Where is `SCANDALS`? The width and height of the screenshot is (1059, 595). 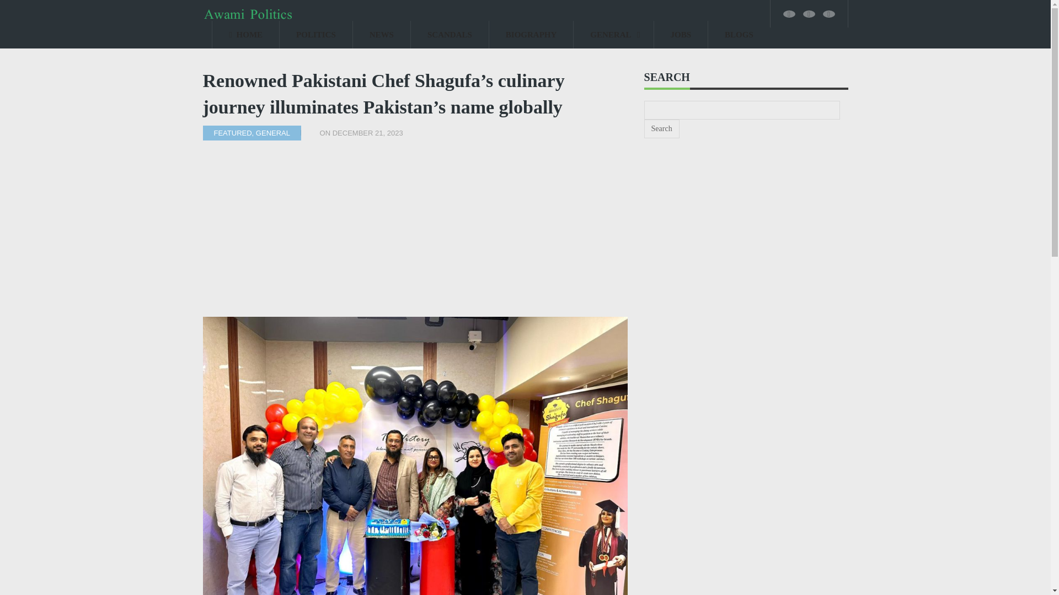
SCANDALS is located at coordinates (449, 34).